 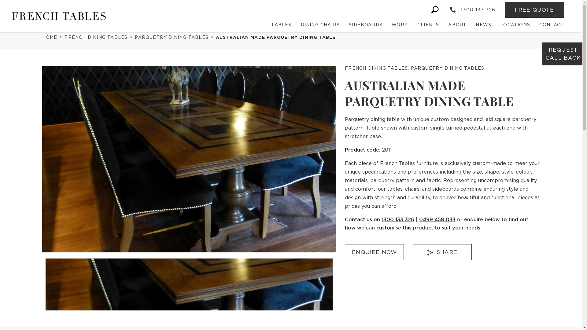 I want to click on 0499 458 033, so click(x=437, y=219).